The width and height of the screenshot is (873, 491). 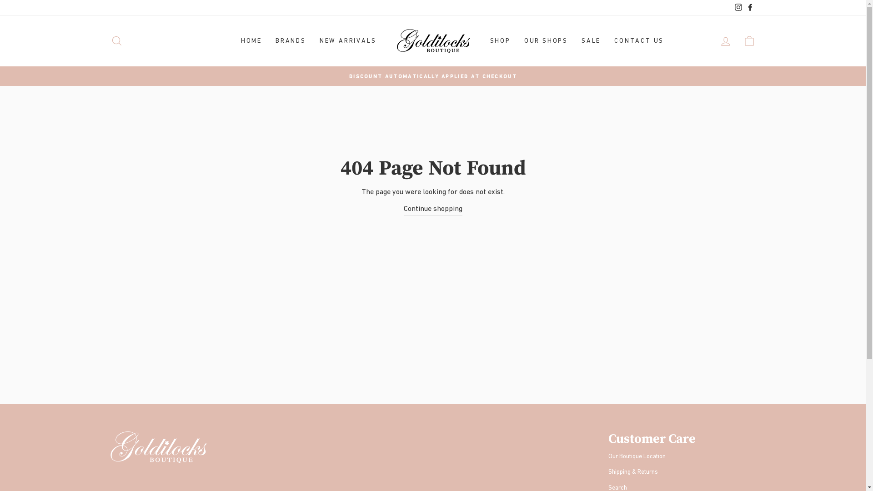 What do you see at coordinates (726, 41) in the screenshot?
I see `LOG IN` at bounding box center [726, 41].